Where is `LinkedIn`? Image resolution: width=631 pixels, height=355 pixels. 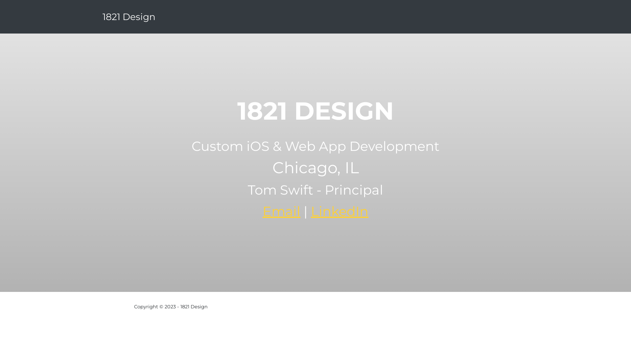
LinkedIn is located at coordinates (340, 211).